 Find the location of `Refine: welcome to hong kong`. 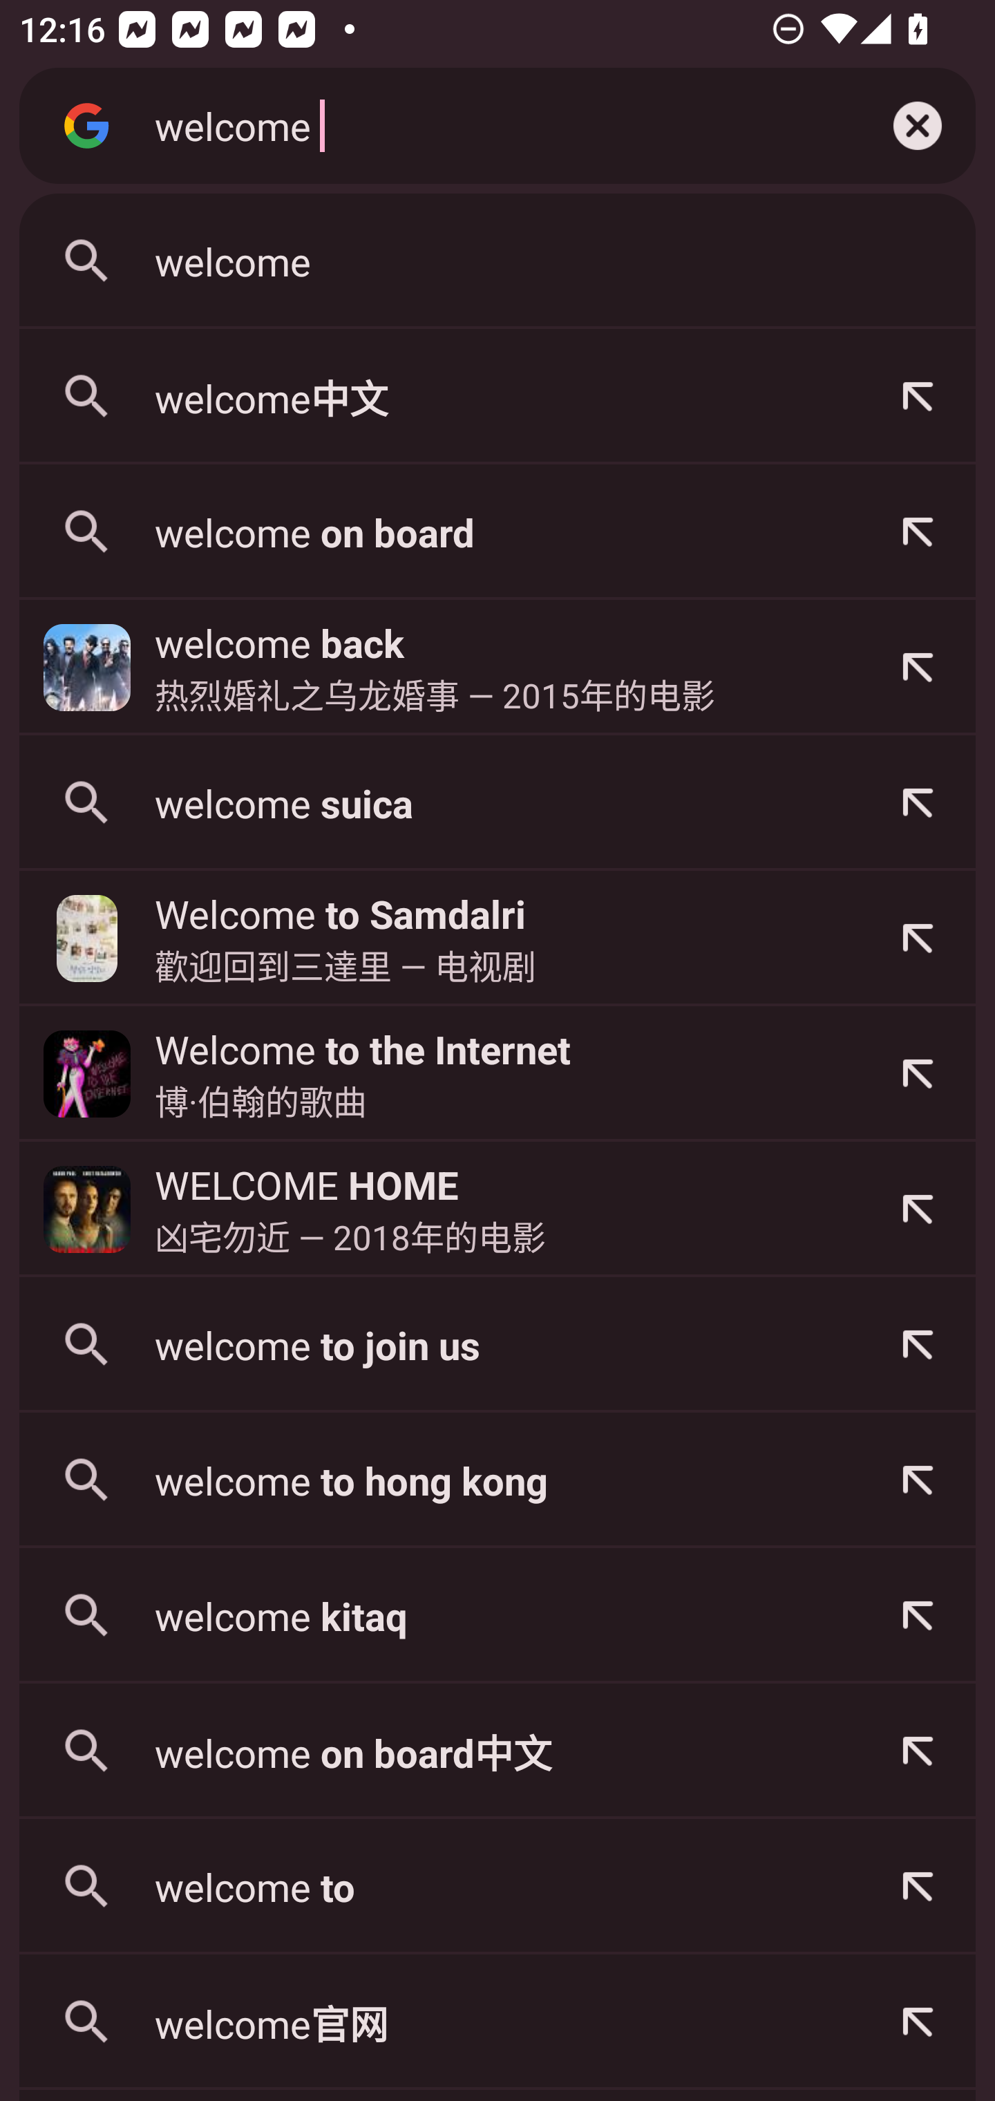

Refine: welcome to hong kong is located at coordinates (918, 1480).